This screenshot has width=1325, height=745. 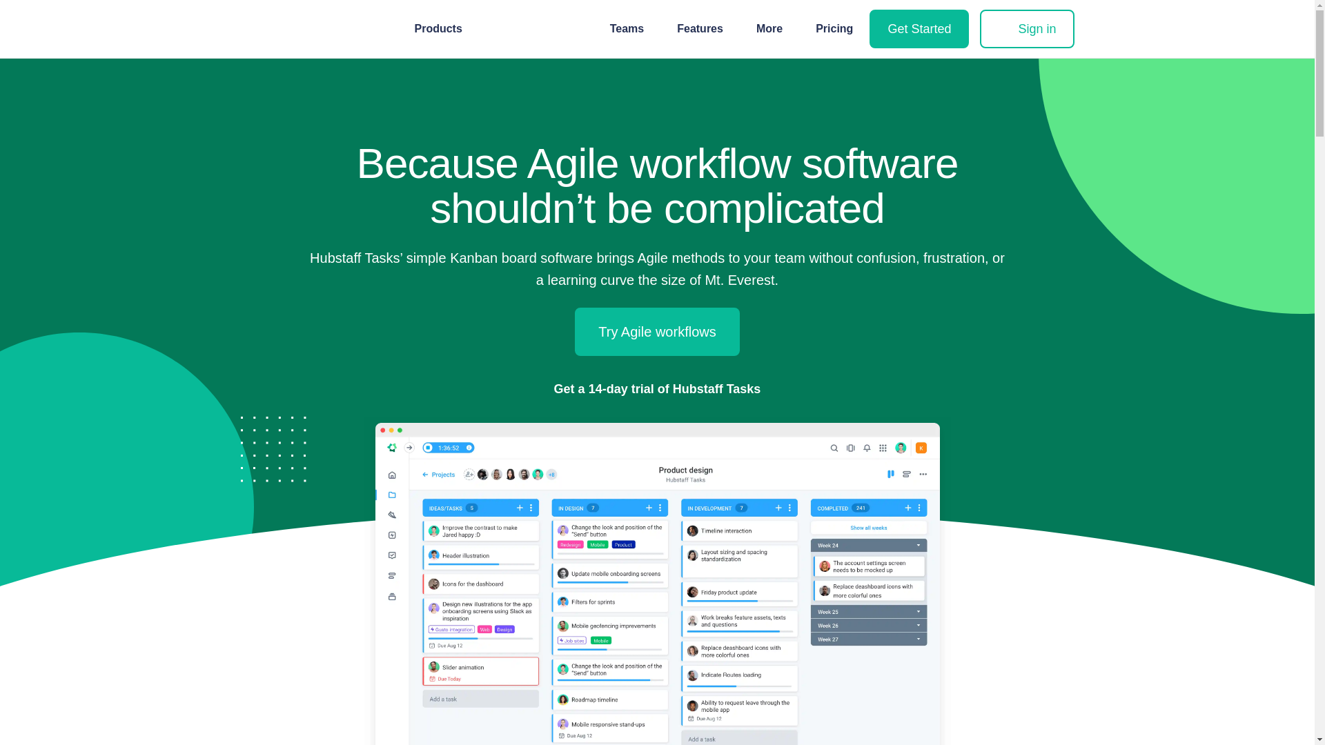 What do you see at coordinates (1027, 29) in the screenshot?
I see `Sign in` at bounding box center [1027, 29].